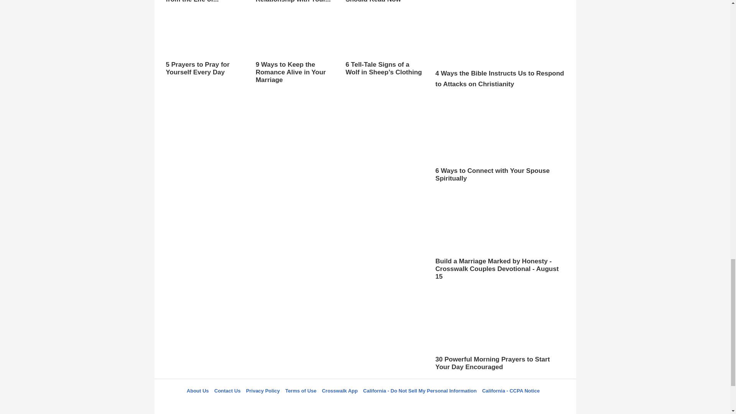 The image size is (736, 414). Describe the element at coordinates (383, 404) in the screenshot. I see `Pinterest` at that location.